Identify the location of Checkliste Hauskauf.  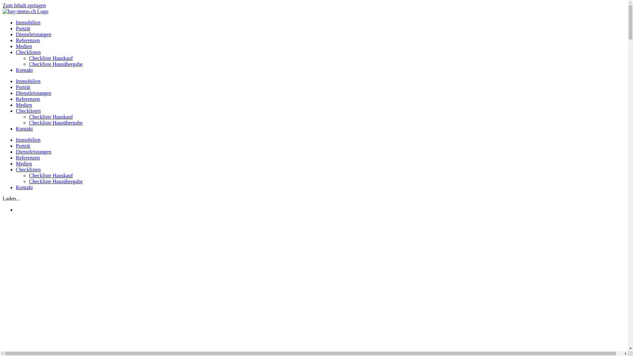
(51, 58).